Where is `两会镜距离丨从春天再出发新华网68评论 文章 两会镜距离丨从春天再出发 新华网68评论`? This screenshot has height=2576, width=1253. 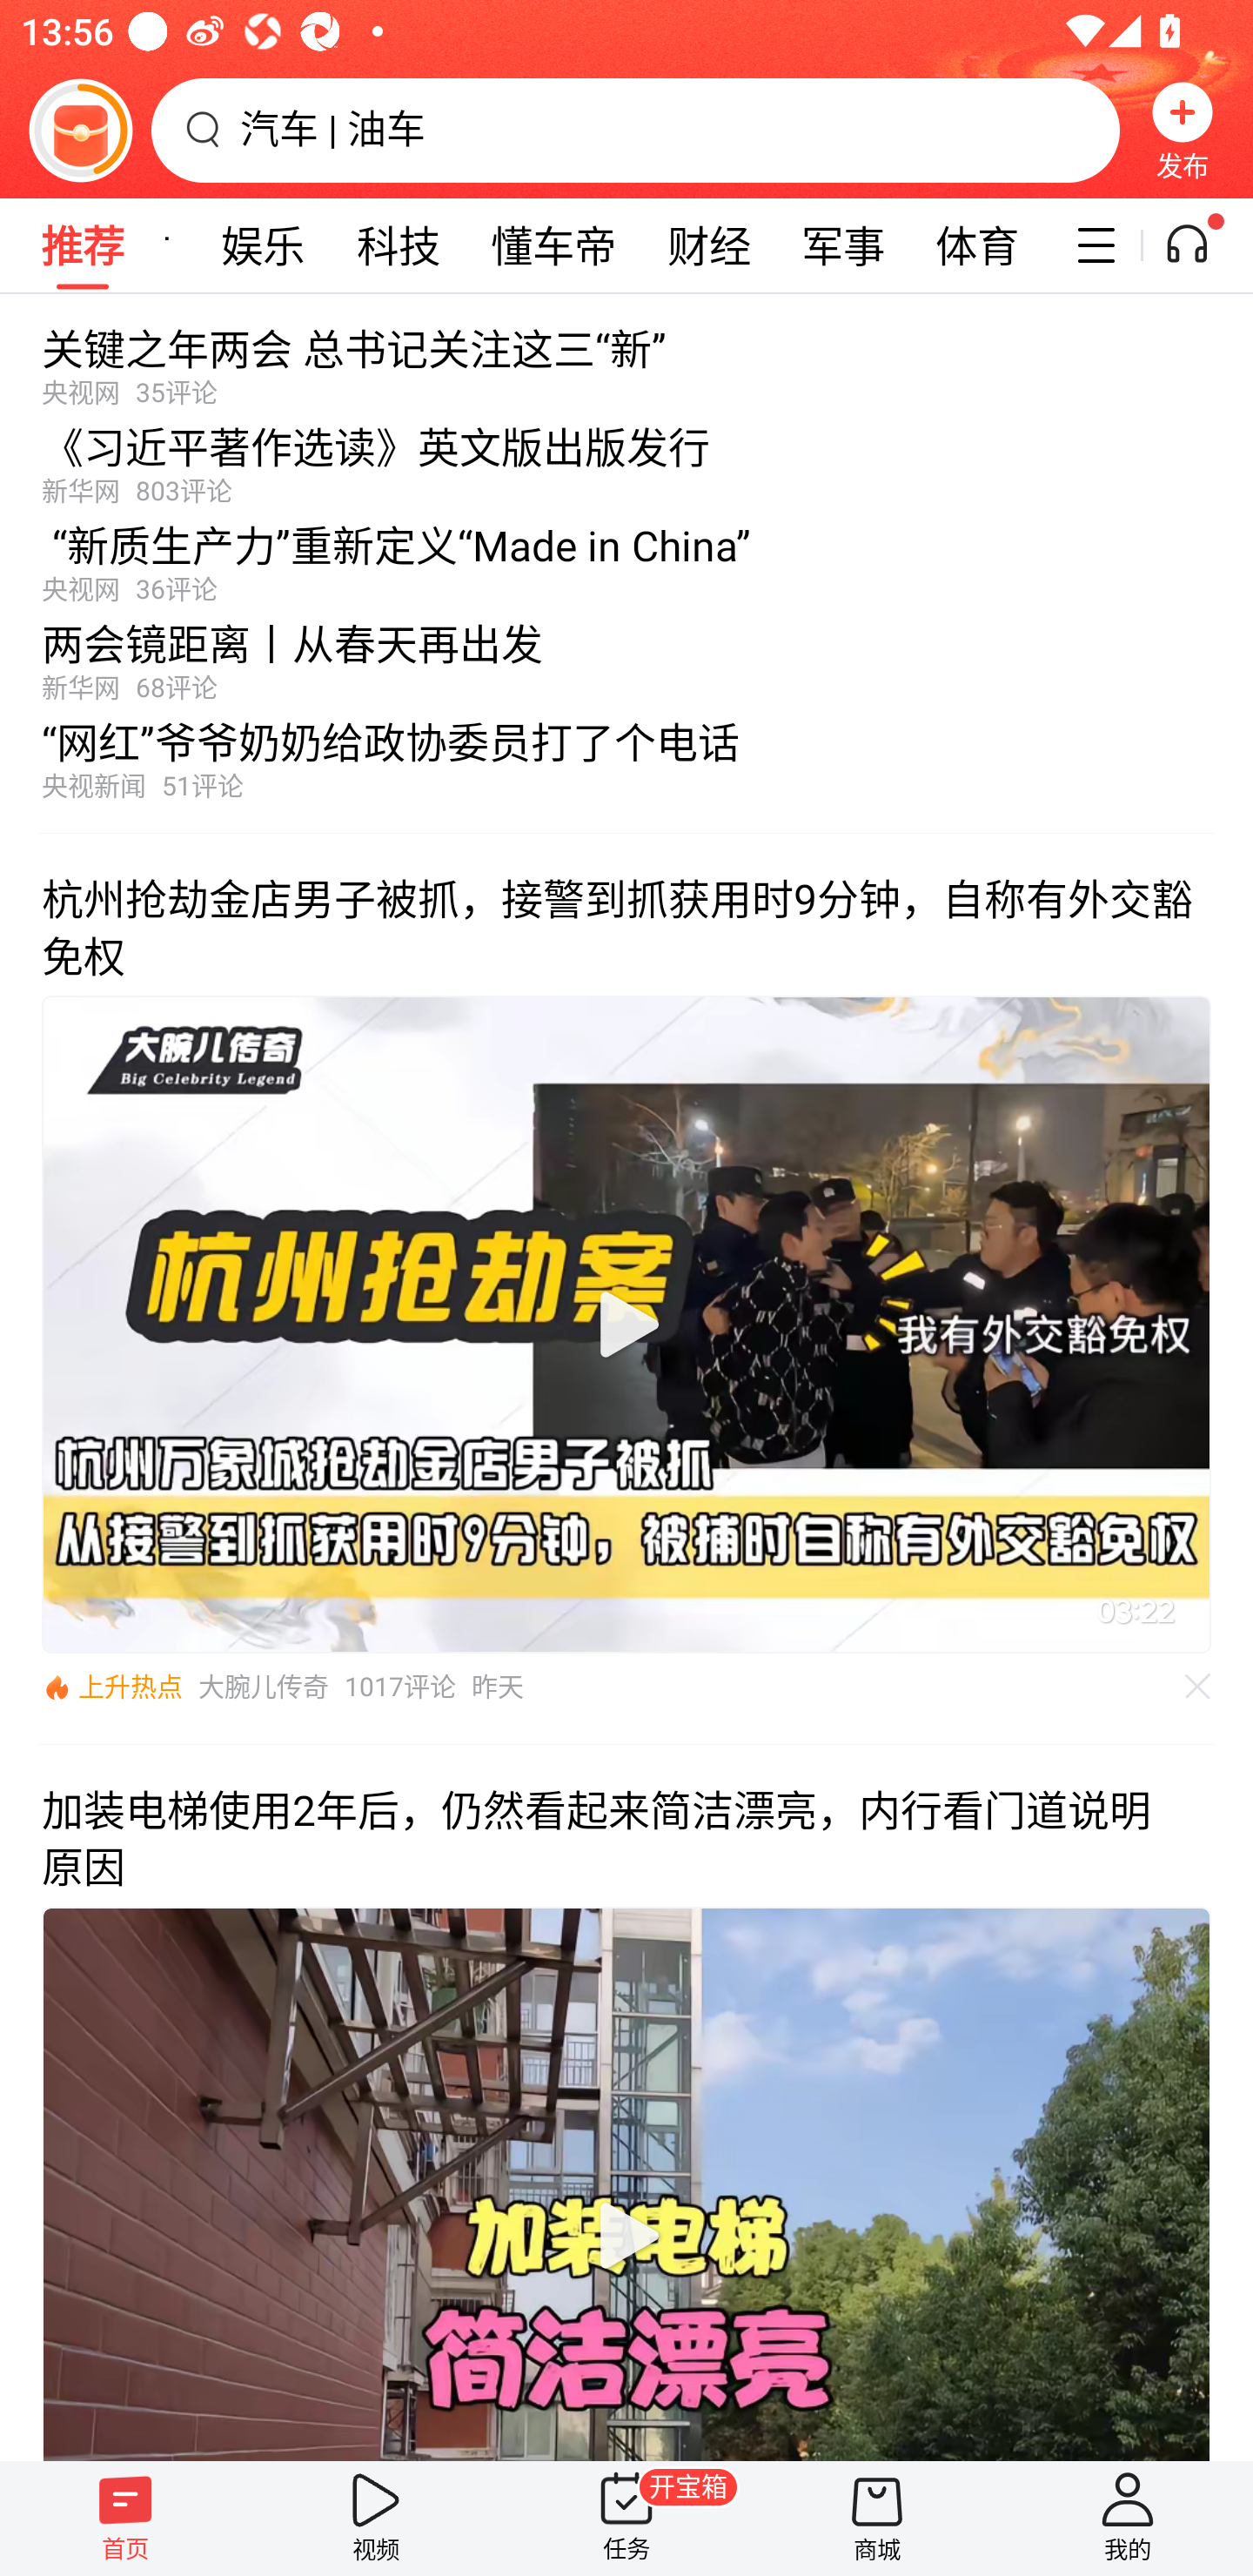
两会镜距离丨从春天再出发新华网68评论 文章 两会镜距离丨从春天再出发 新华网68评论 is located at coordinates (626, 654).